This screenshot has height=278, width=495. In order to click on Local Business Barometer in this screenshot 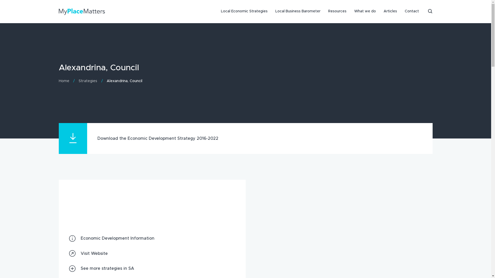, I will do `click(298, 12)`.